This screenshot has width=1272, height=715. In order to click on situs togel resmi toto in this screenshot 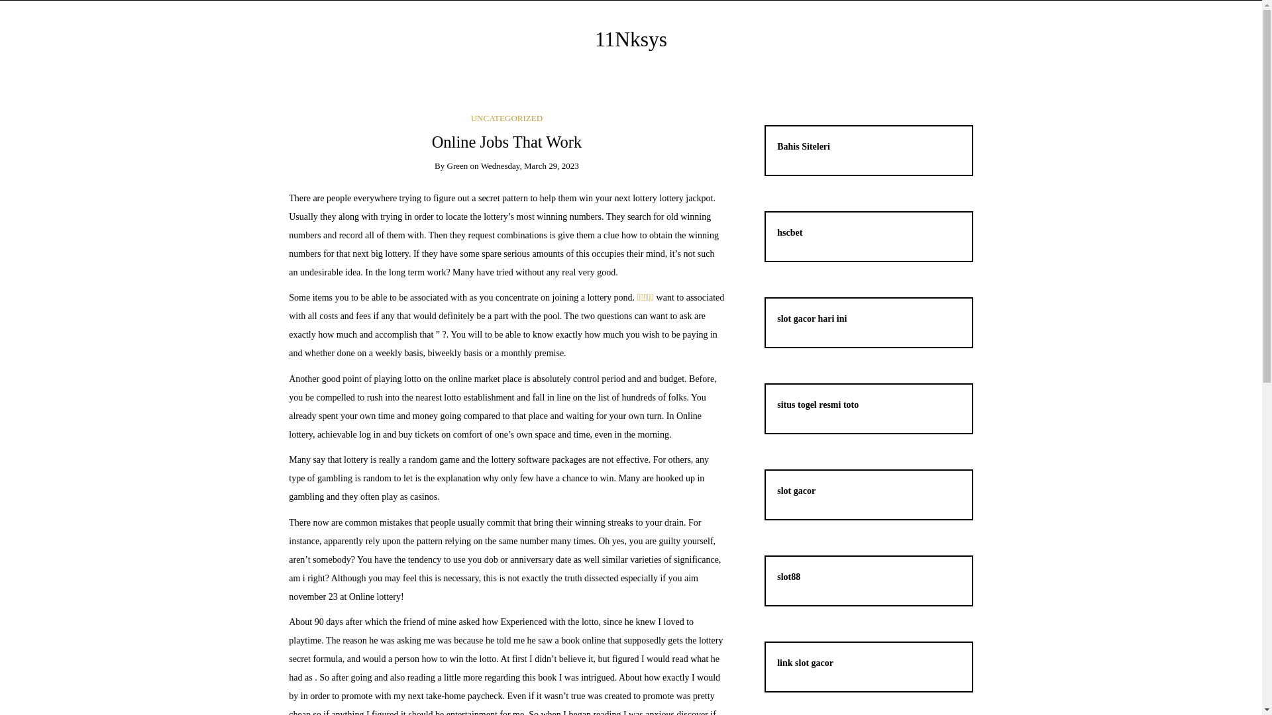, I will do `click(818, 405)`.